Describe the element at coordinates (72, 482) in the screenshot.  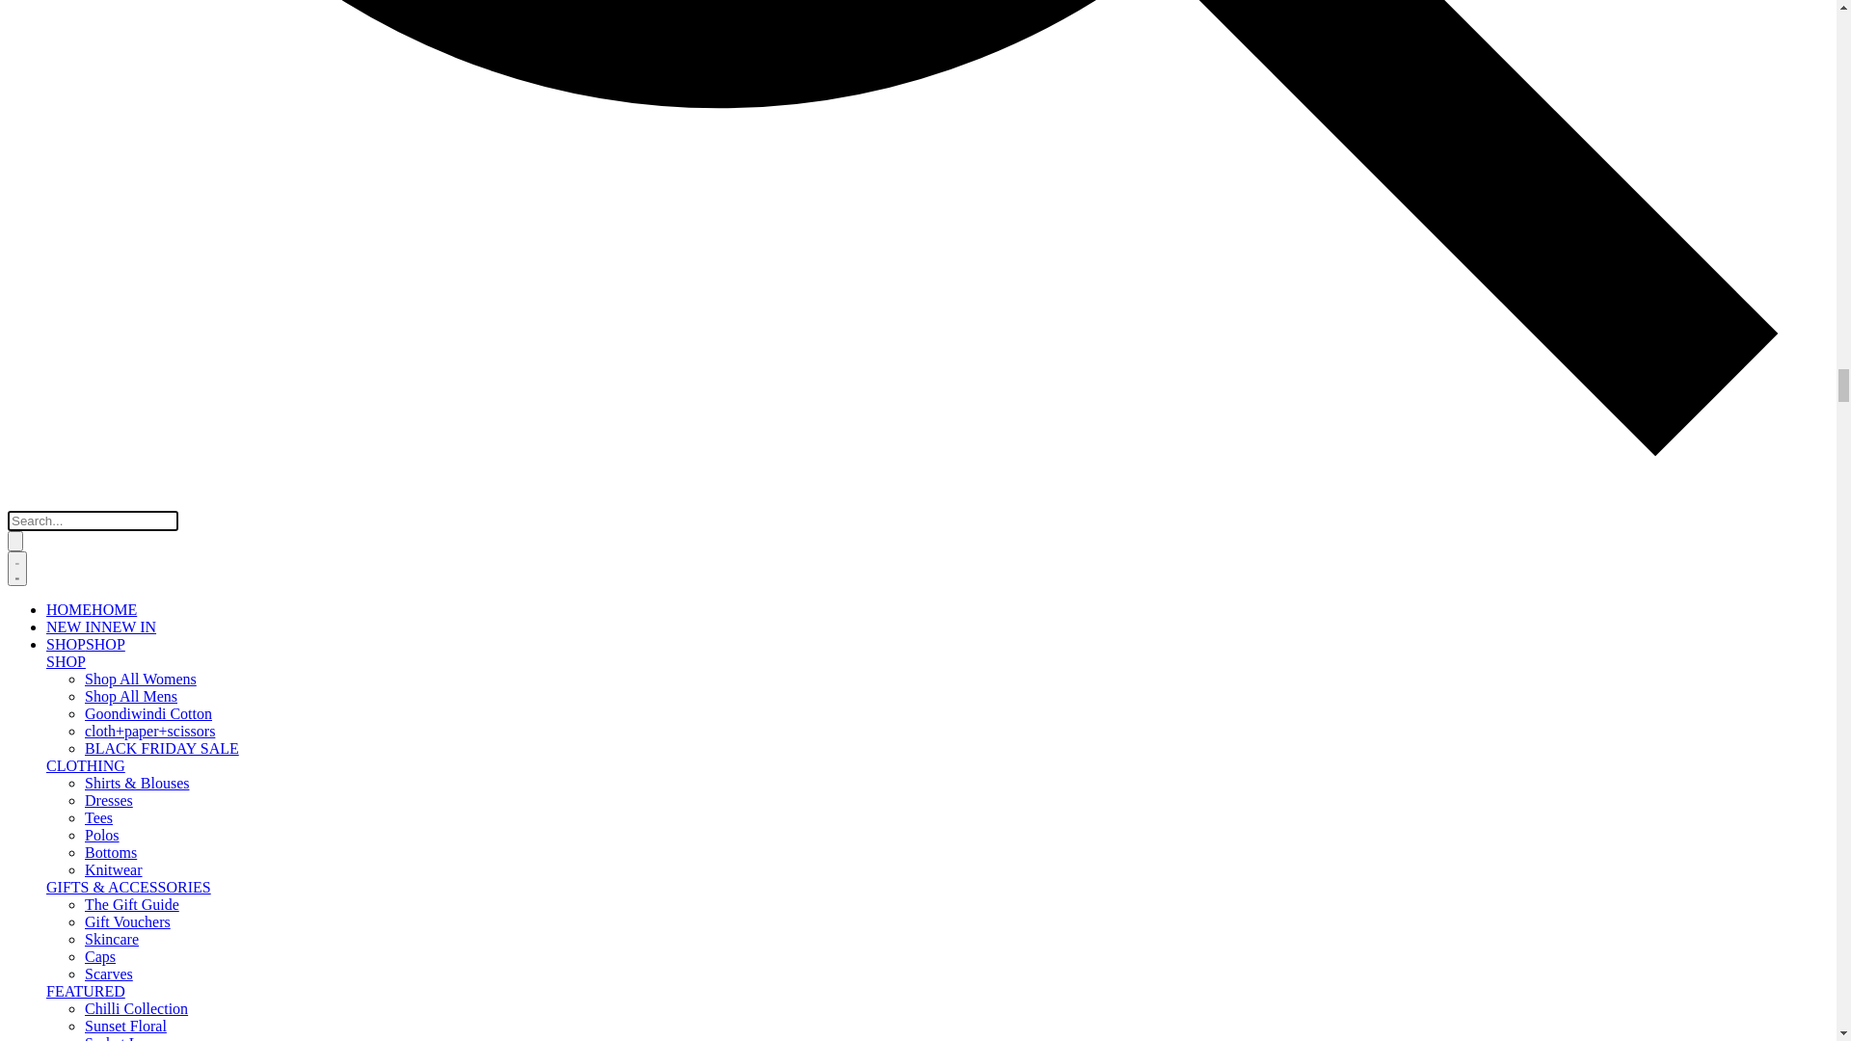
I see `Bottoms` at that location.